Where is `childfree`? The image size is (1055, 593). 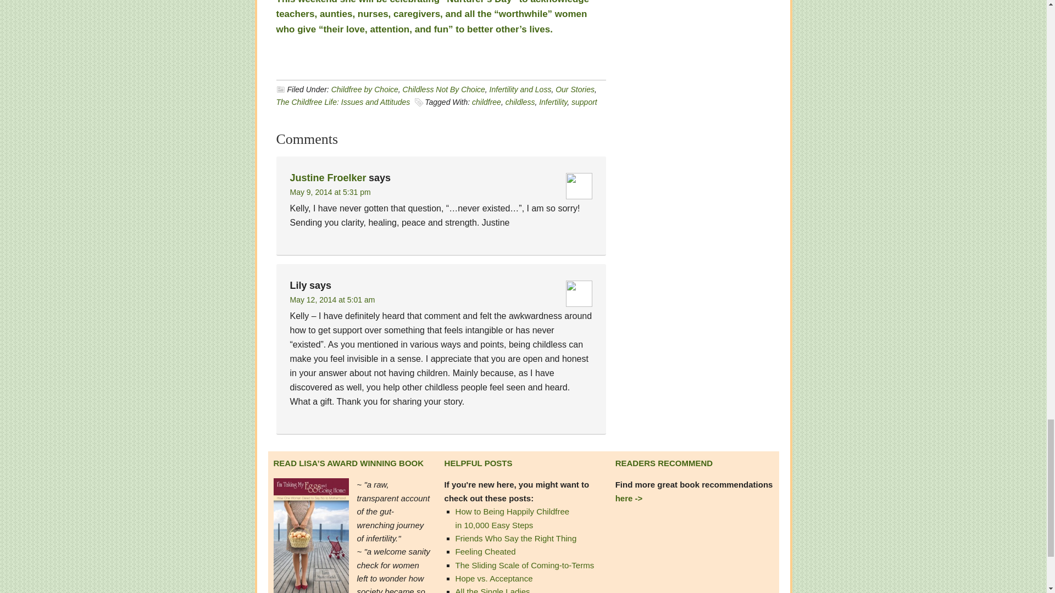
childfree is located at coordinates (486, 102).